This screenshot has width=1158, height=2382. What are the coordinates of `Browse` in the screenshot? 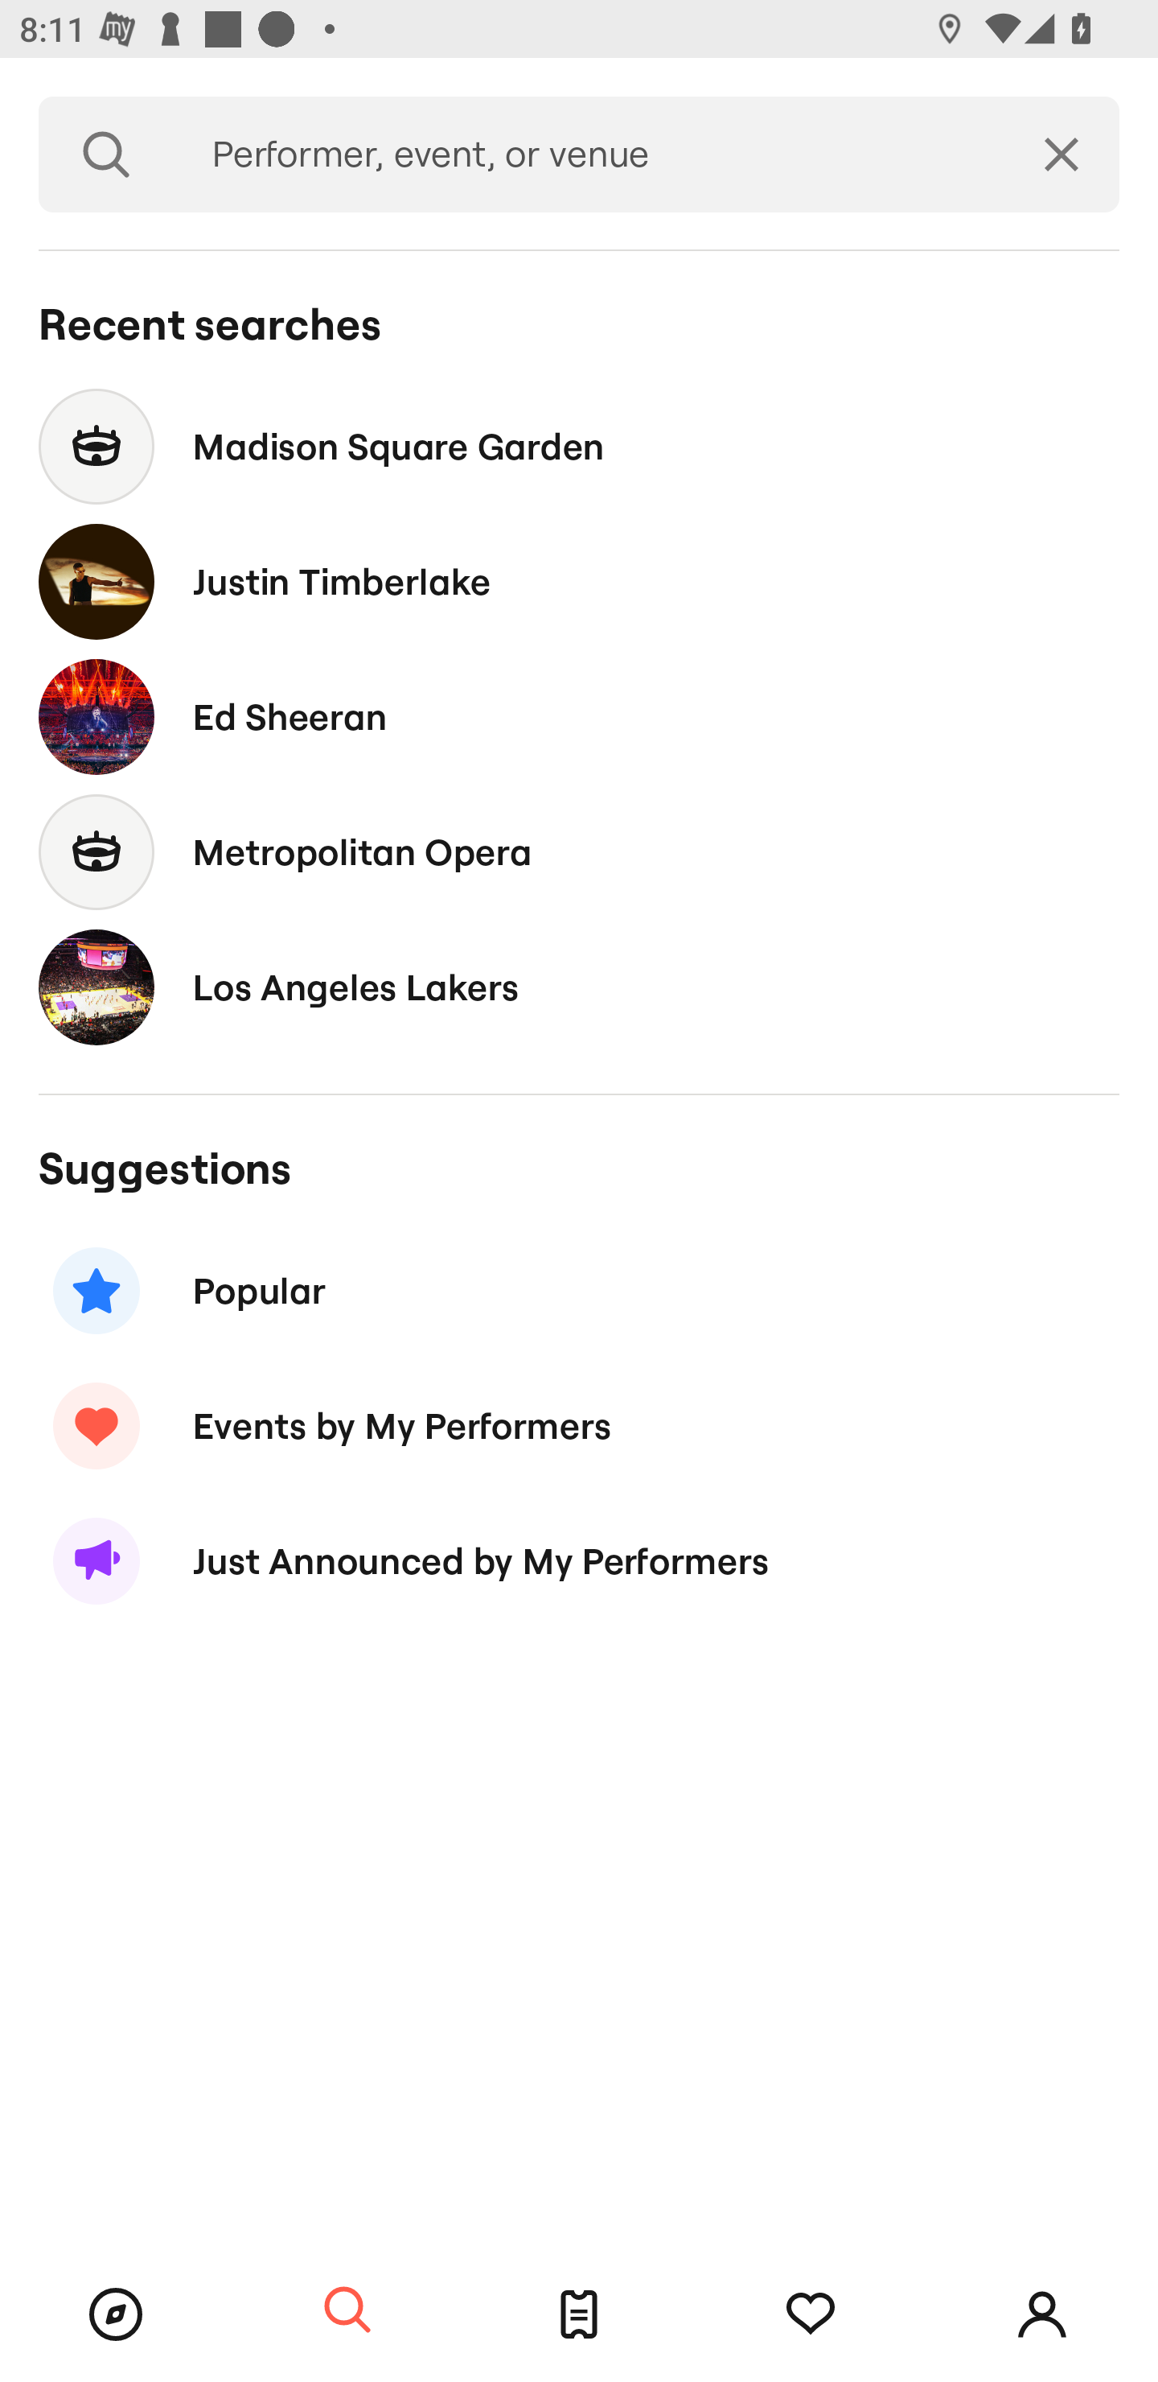 It's located at (116, 2314).